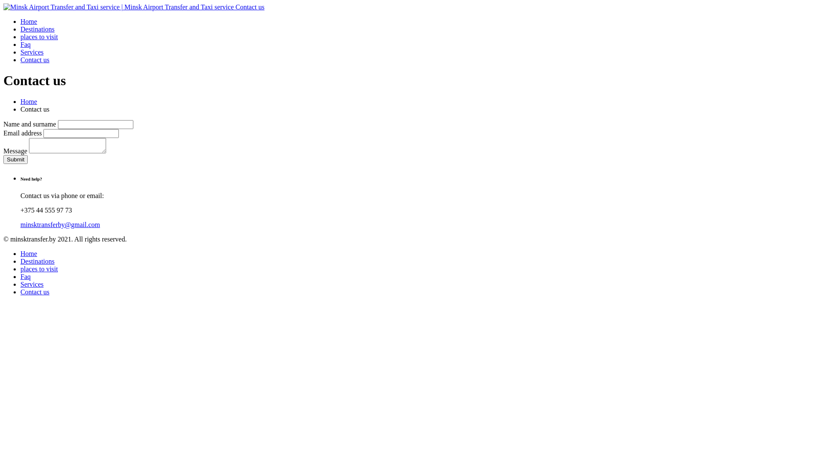 Image resolution: width=818 pixels, height=460 pixels. What do you see at coordinates (35, 60) in the screenshot?
I see `Contact us` at bounding box center [35, 60].